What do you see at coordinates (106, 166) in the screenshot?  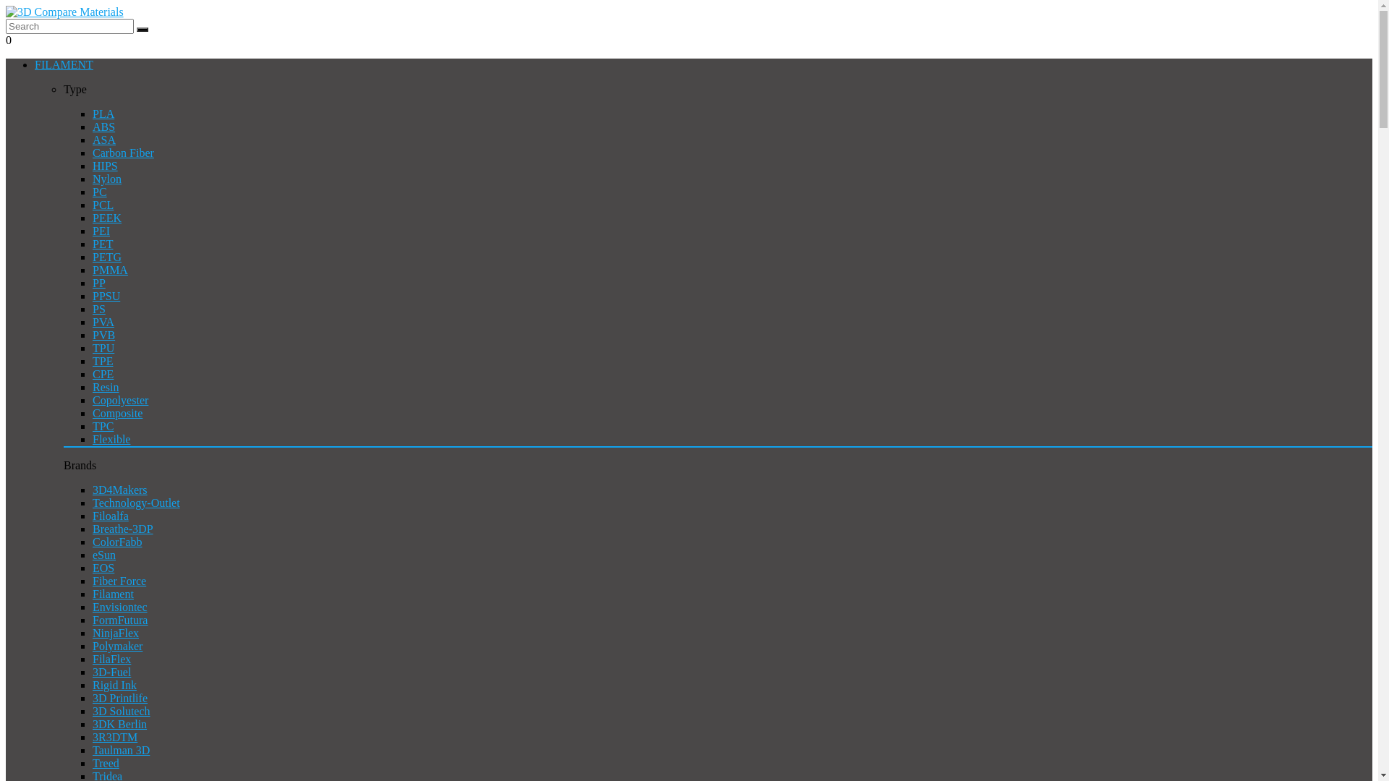 I see `HIPS` at bounding box center [106, 166].